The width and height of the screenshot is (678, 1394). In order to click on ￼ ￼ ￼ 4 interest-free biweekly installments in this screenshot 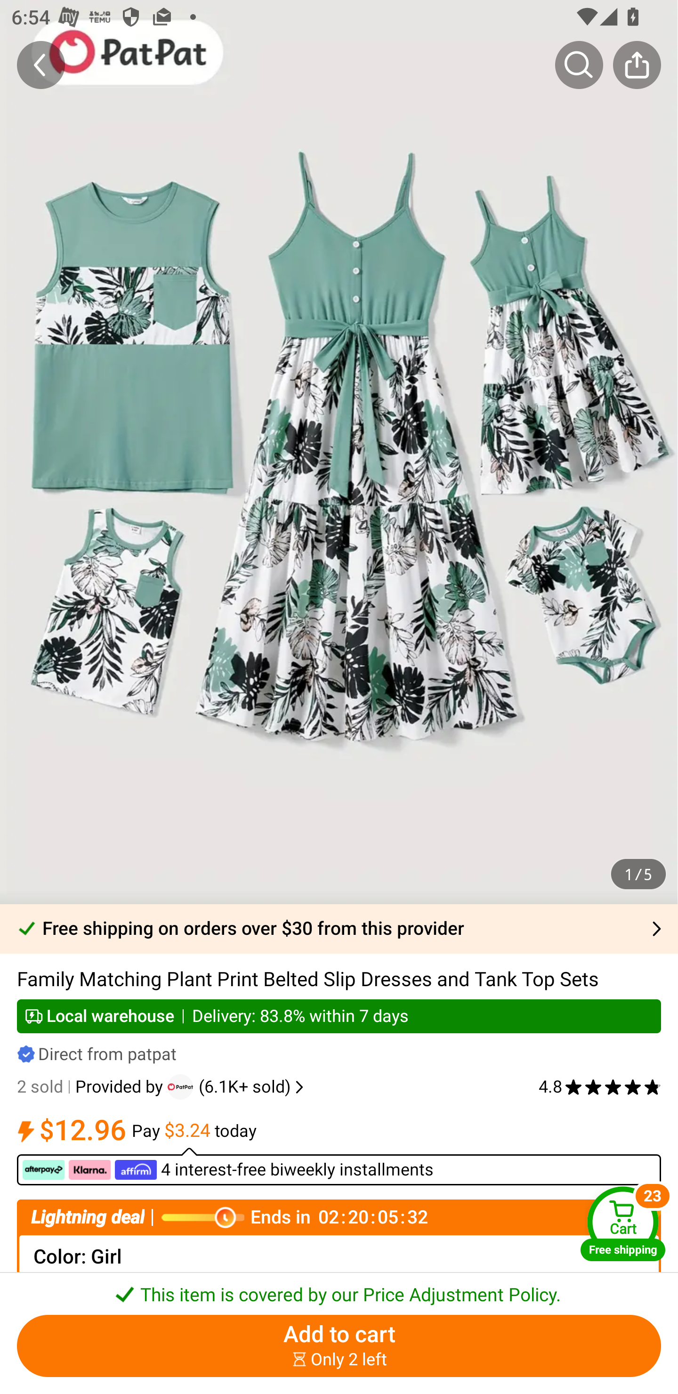, I will do `click(339, 1166)`.